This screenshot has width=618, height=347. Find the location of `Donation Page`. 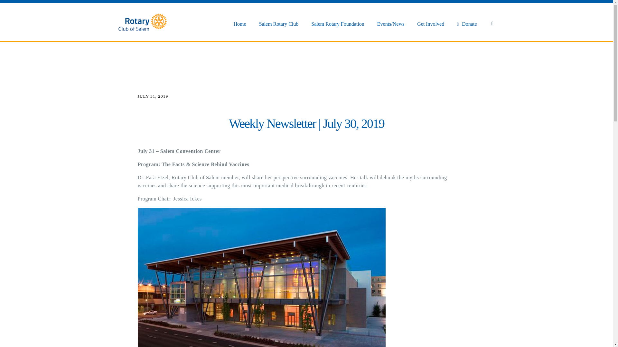

Donation Page is located at coordinates (467, 24).